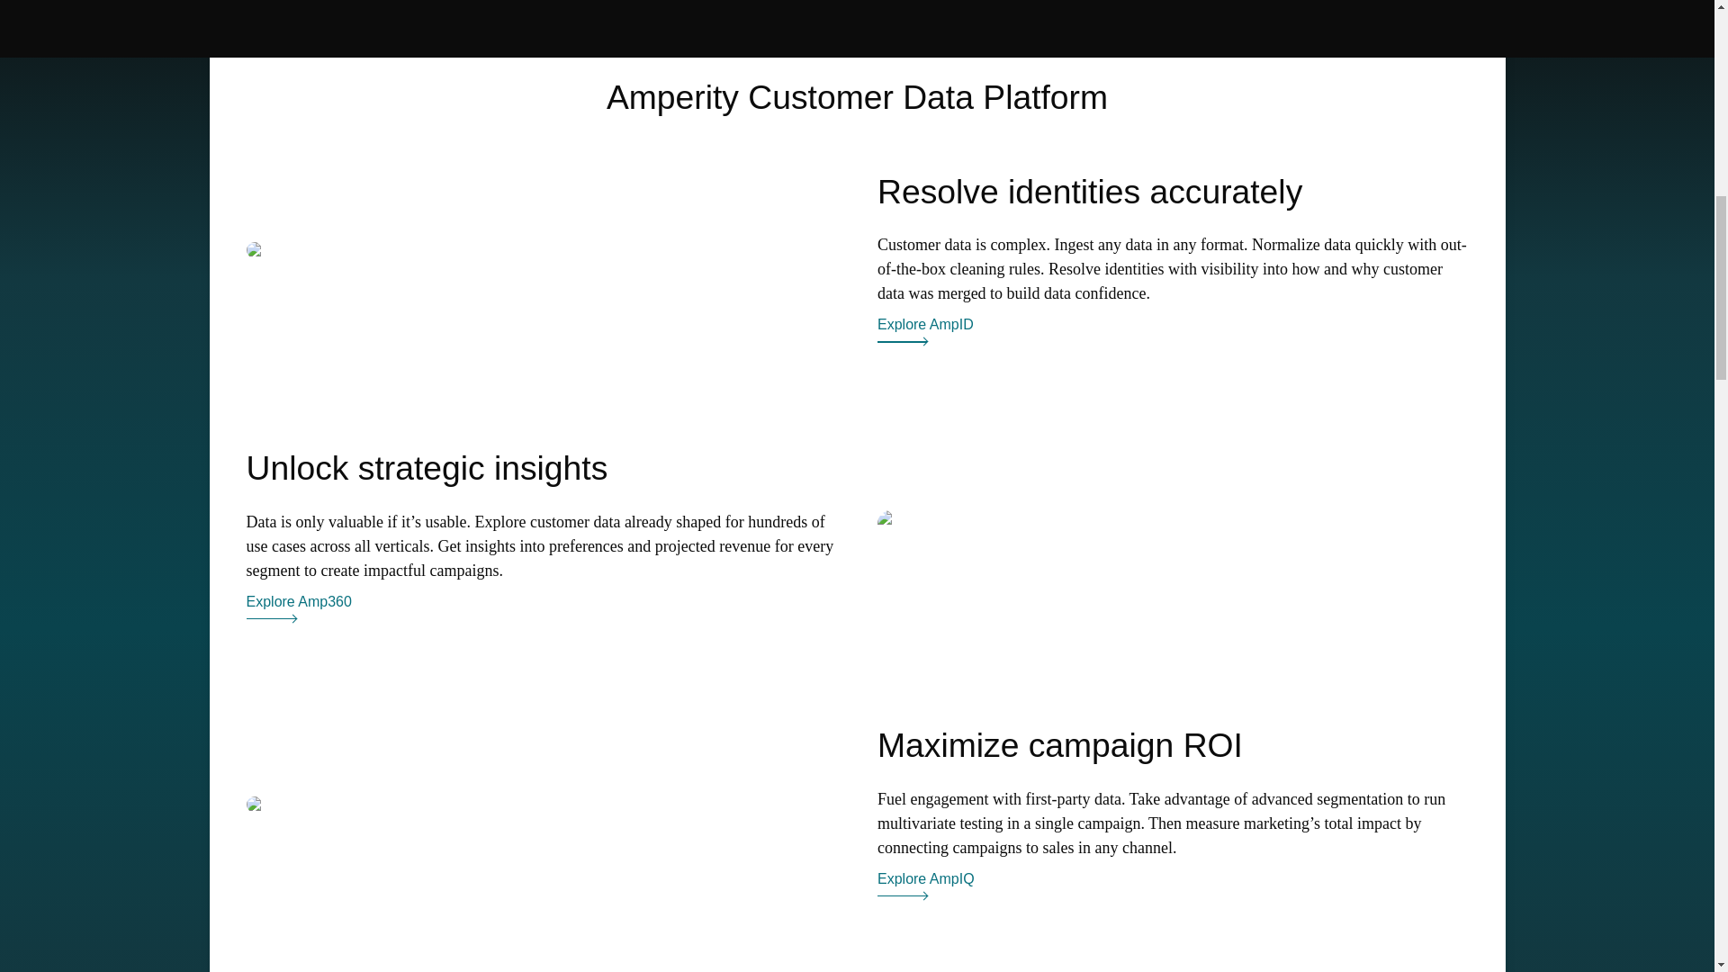 The image size is (1728, 972). I want to click on Explore AmpIQ, so click(925, 878).